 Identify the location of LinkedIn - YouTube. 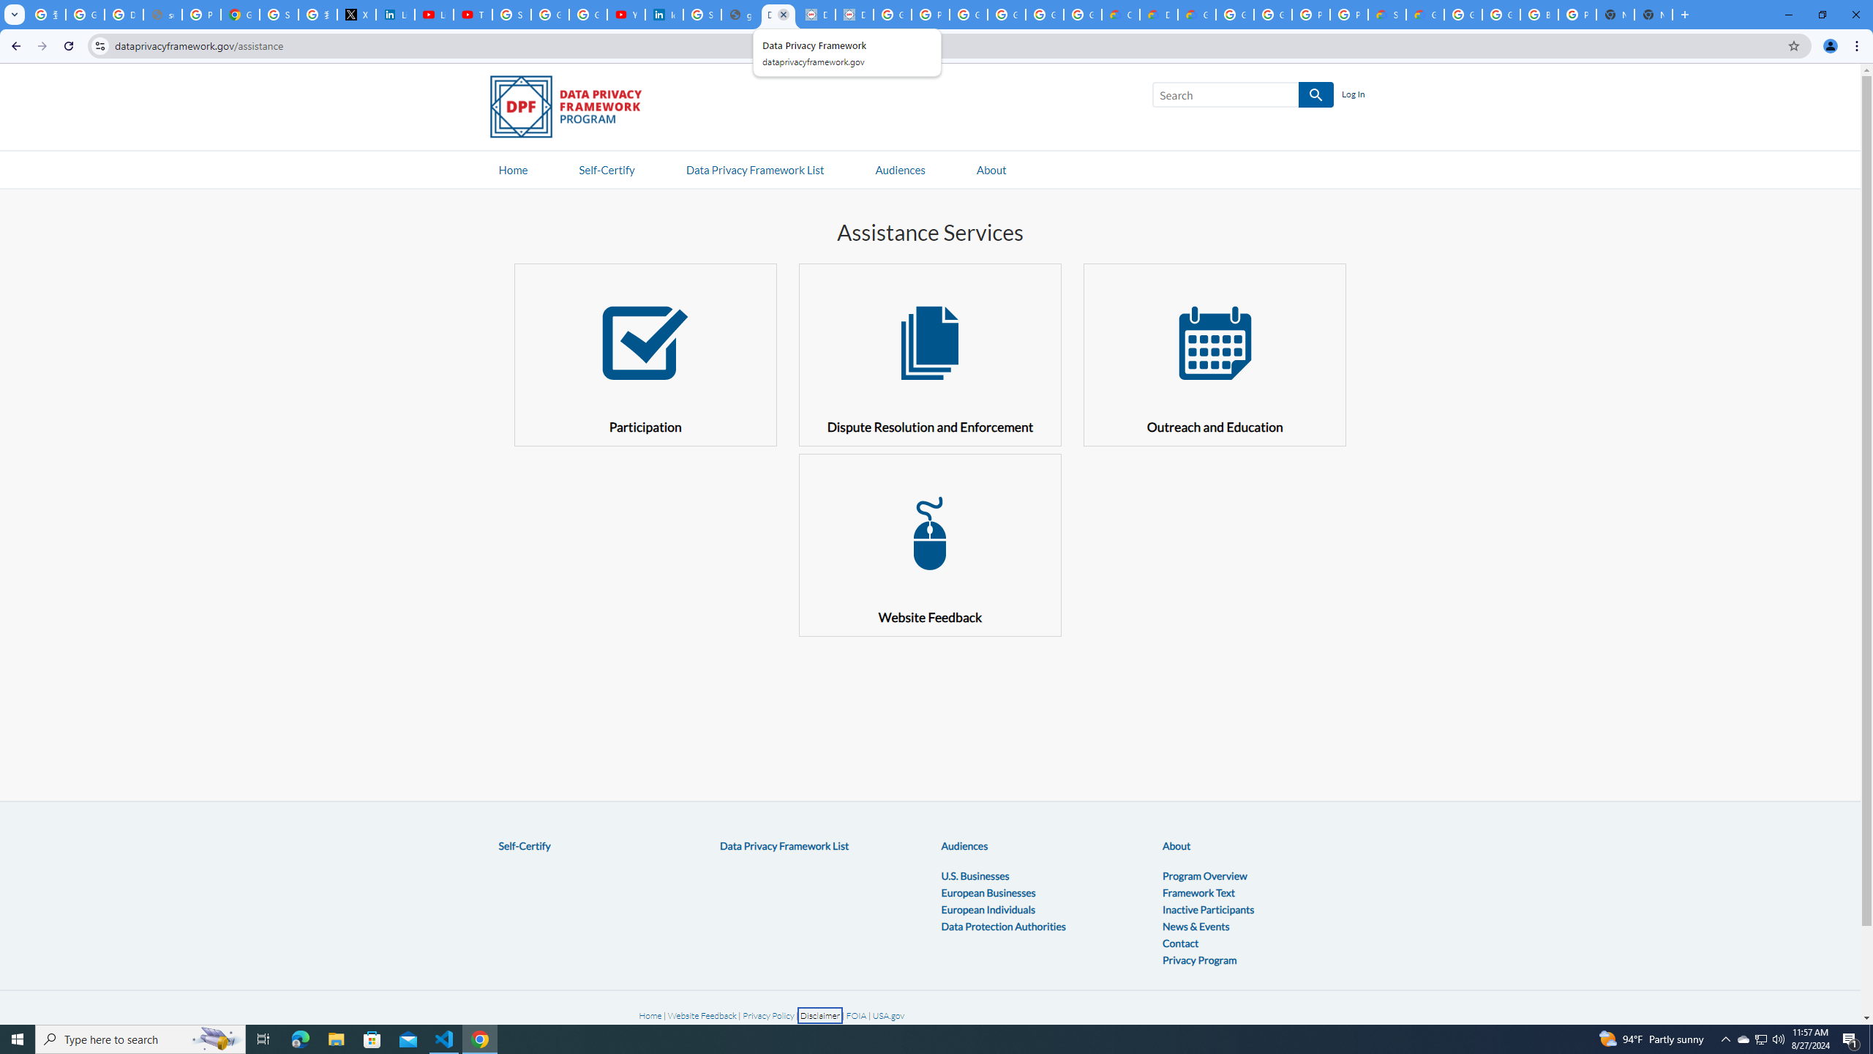
(435, 15).